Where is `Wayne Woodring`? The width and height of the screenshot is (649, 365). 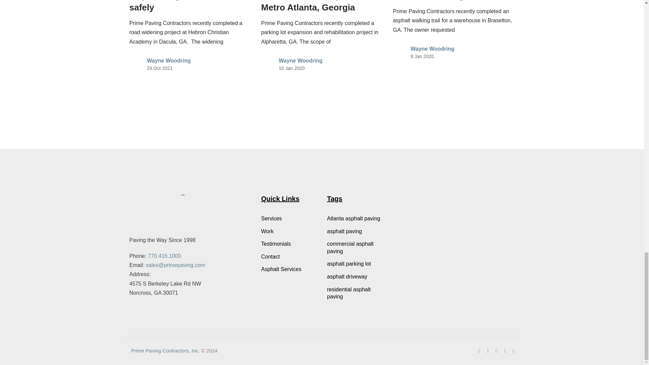
Wayne Woodring is located at coordinates (168, 60).